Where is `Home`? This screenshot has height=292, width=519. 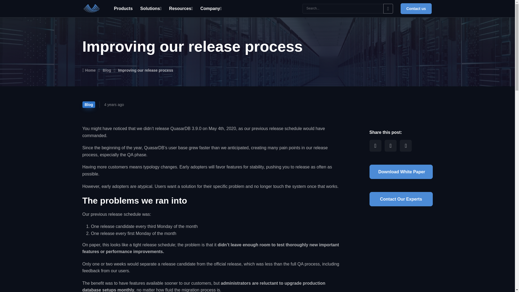
Home is located at coordinates (89, 70).